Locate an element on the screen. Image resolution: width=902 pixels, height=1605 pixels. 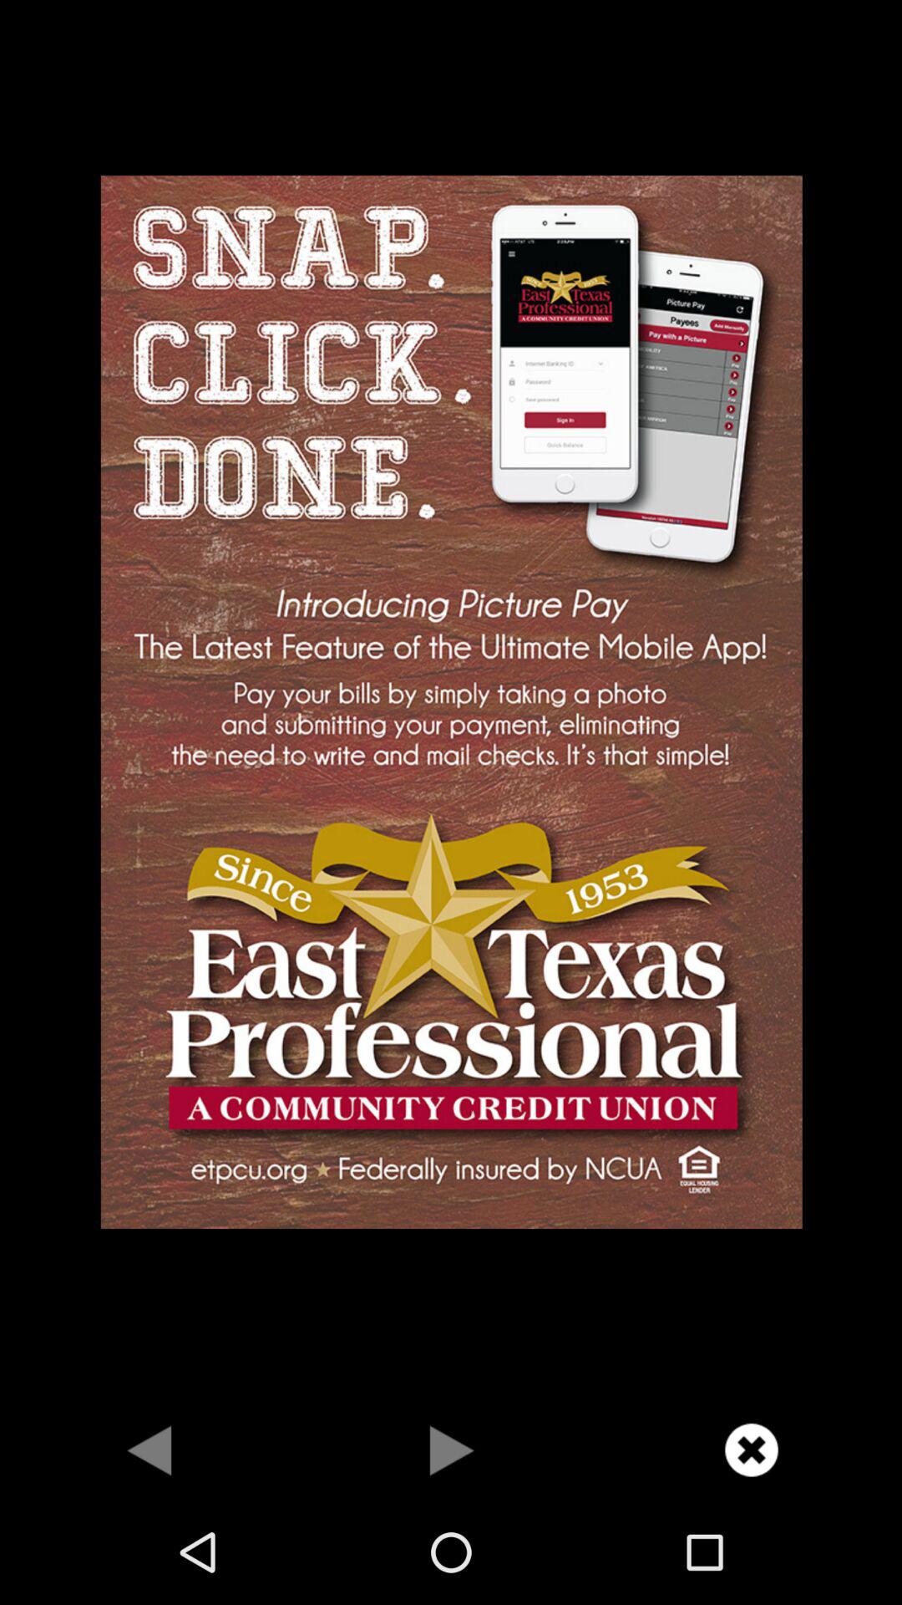
delate is located at coordinates (752, 1450).